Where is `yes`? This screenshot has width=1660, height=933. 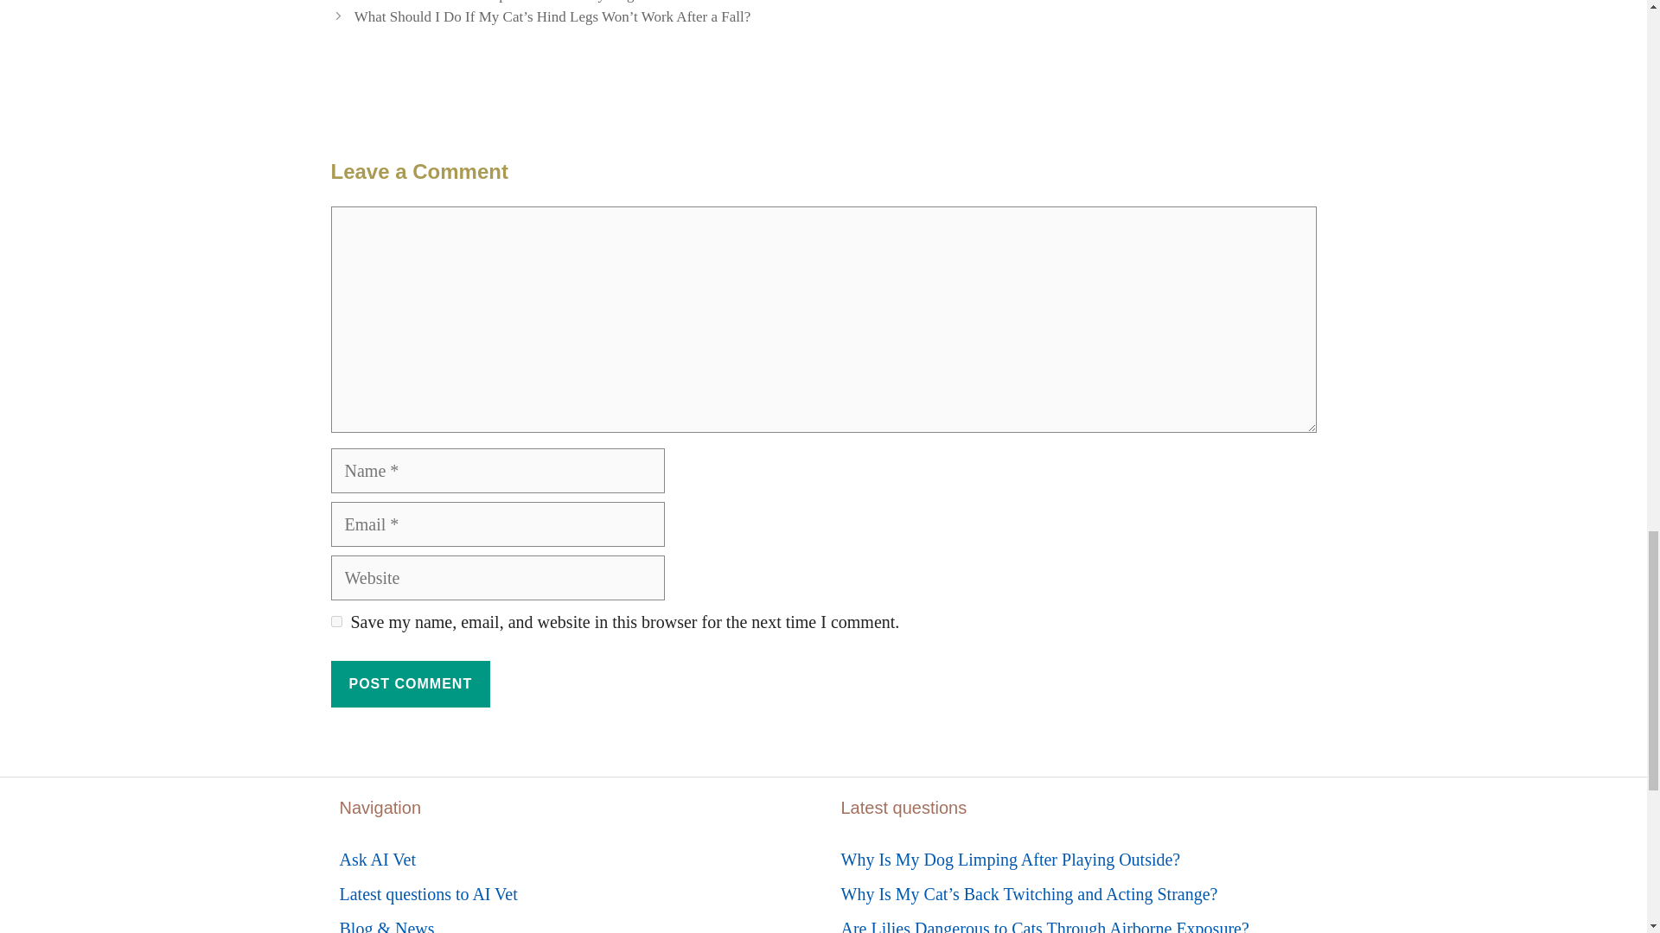 yes is located at coordinates (335, 620).